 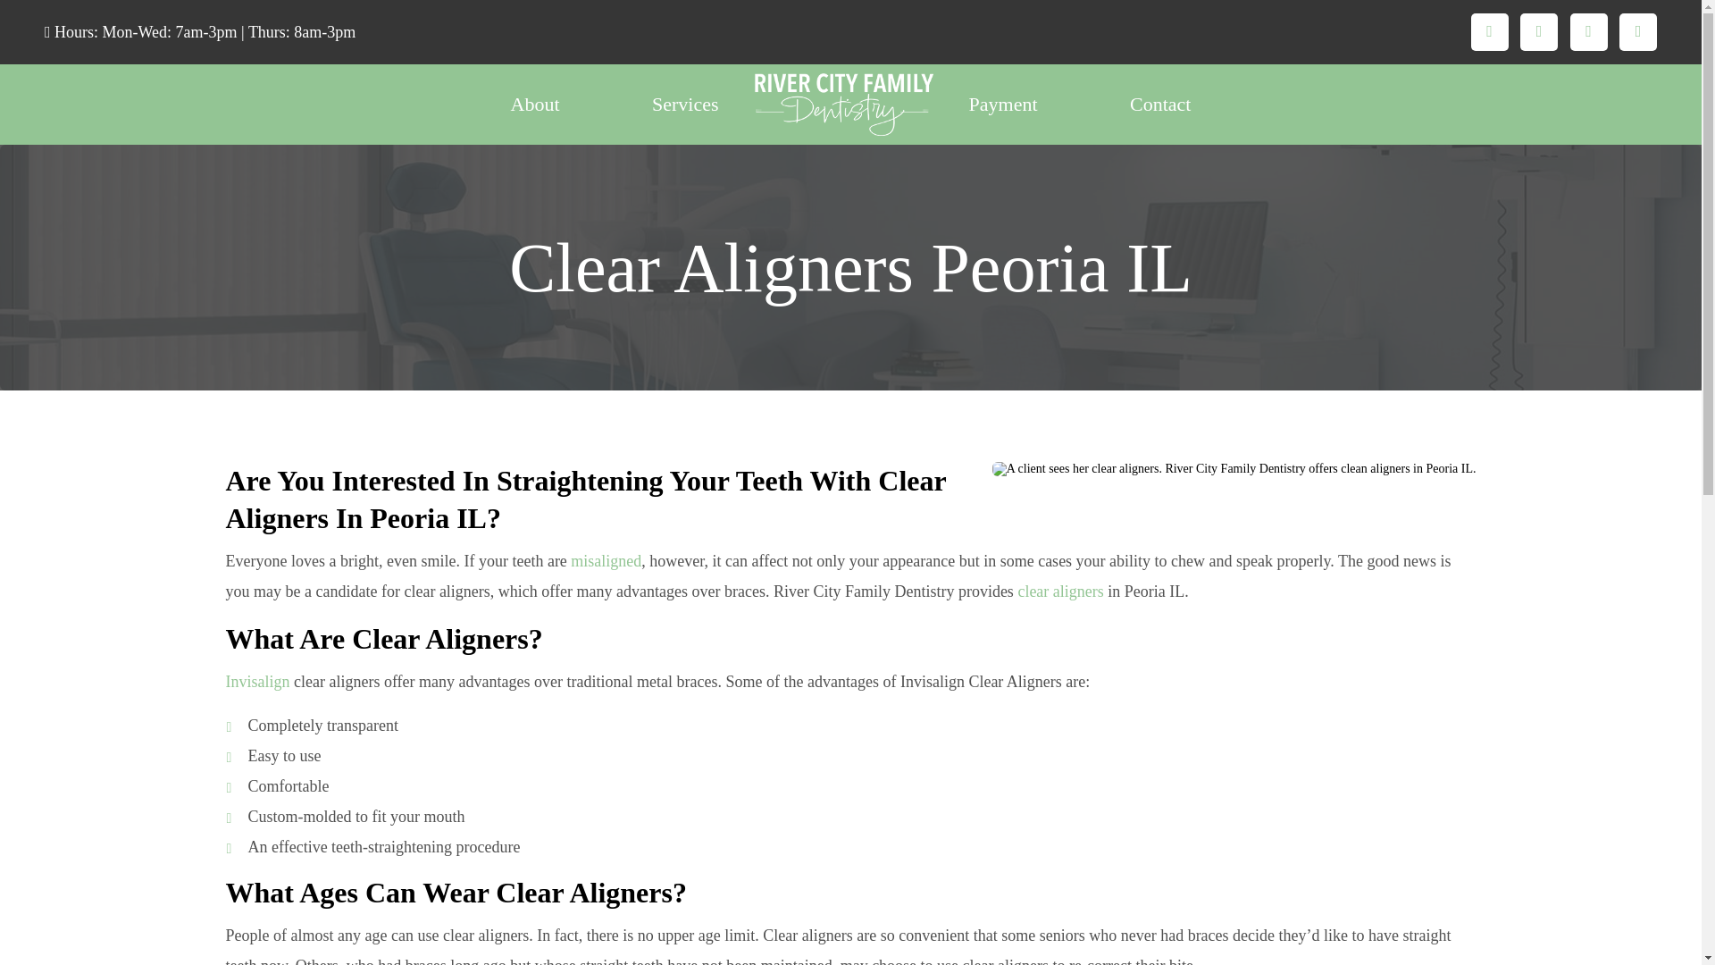 What do you see at coordinates (1059, 592) in the screenshot?
I see `clear aligners` at bounding box center [1059, 592].